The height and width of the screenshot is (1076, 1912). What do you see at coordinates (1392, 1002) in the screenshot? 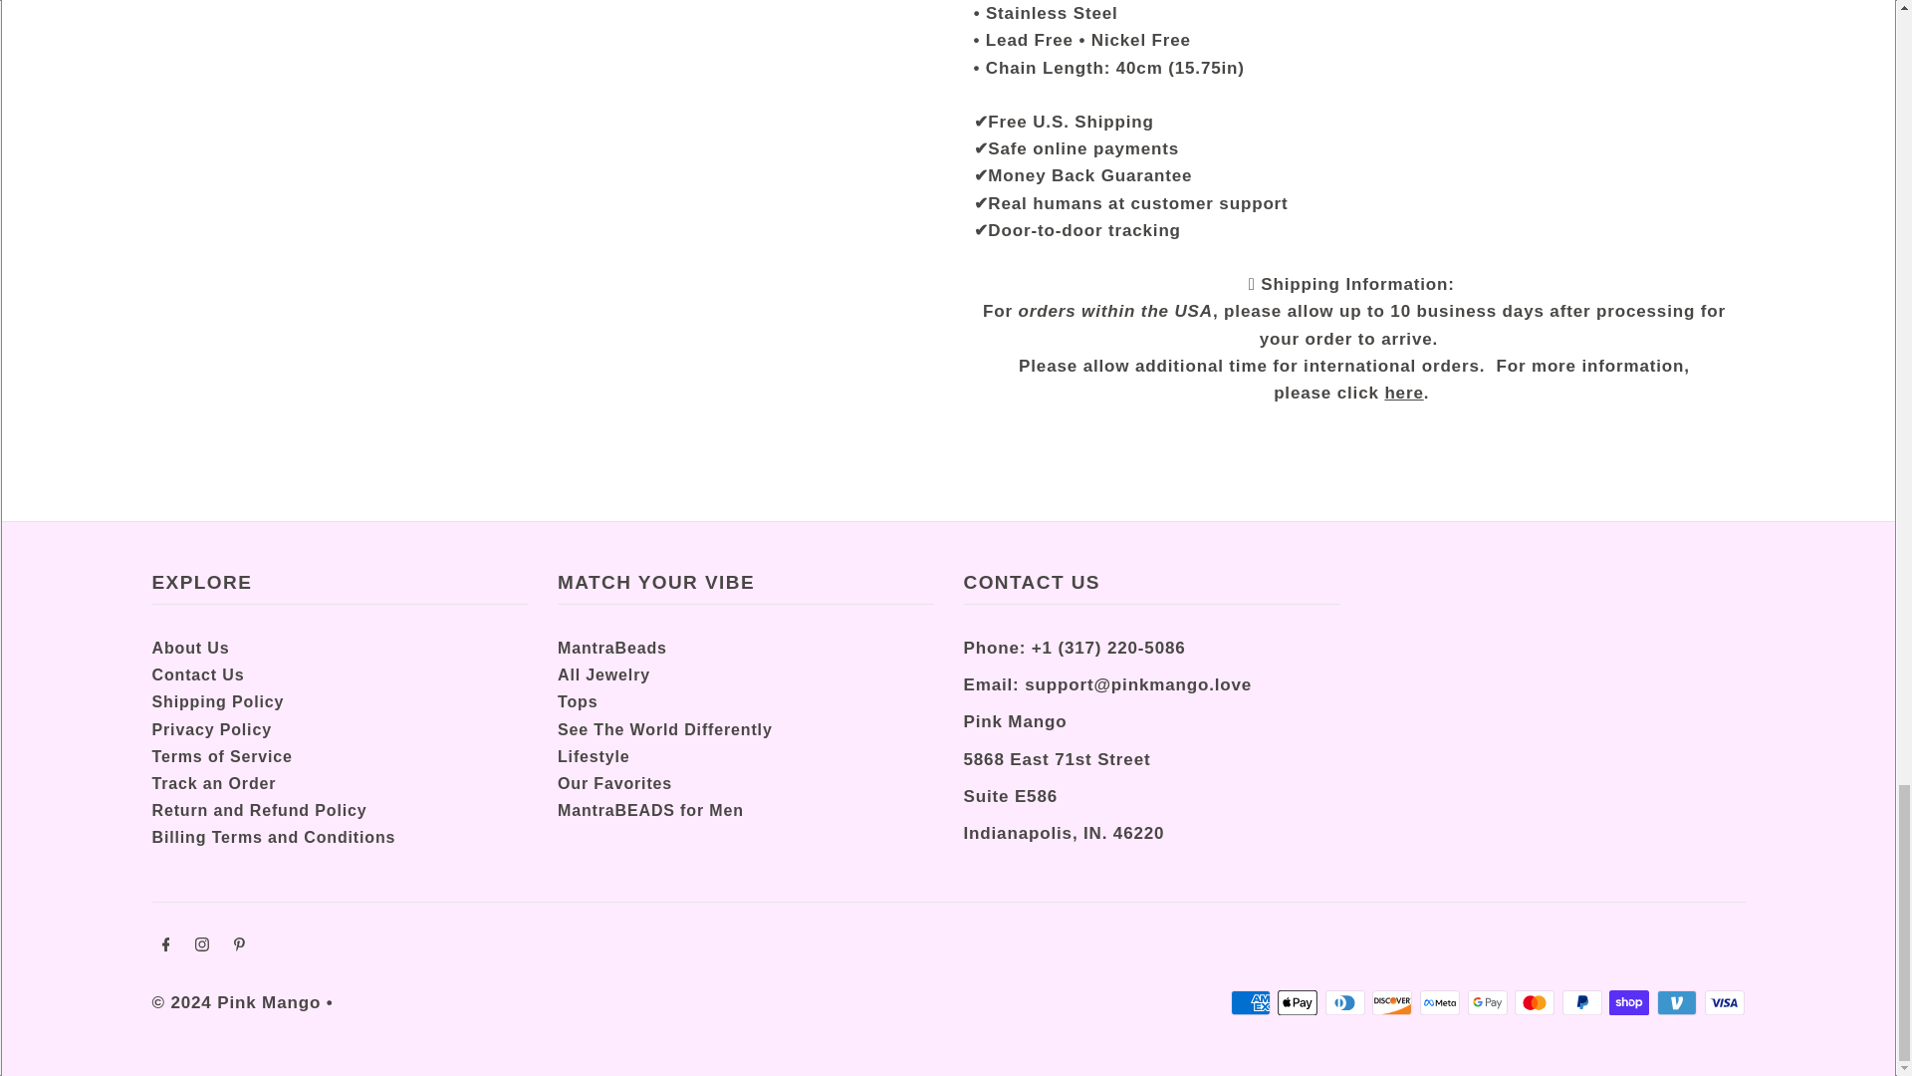
I see `Discover` at bounding box center [1392, 1002].